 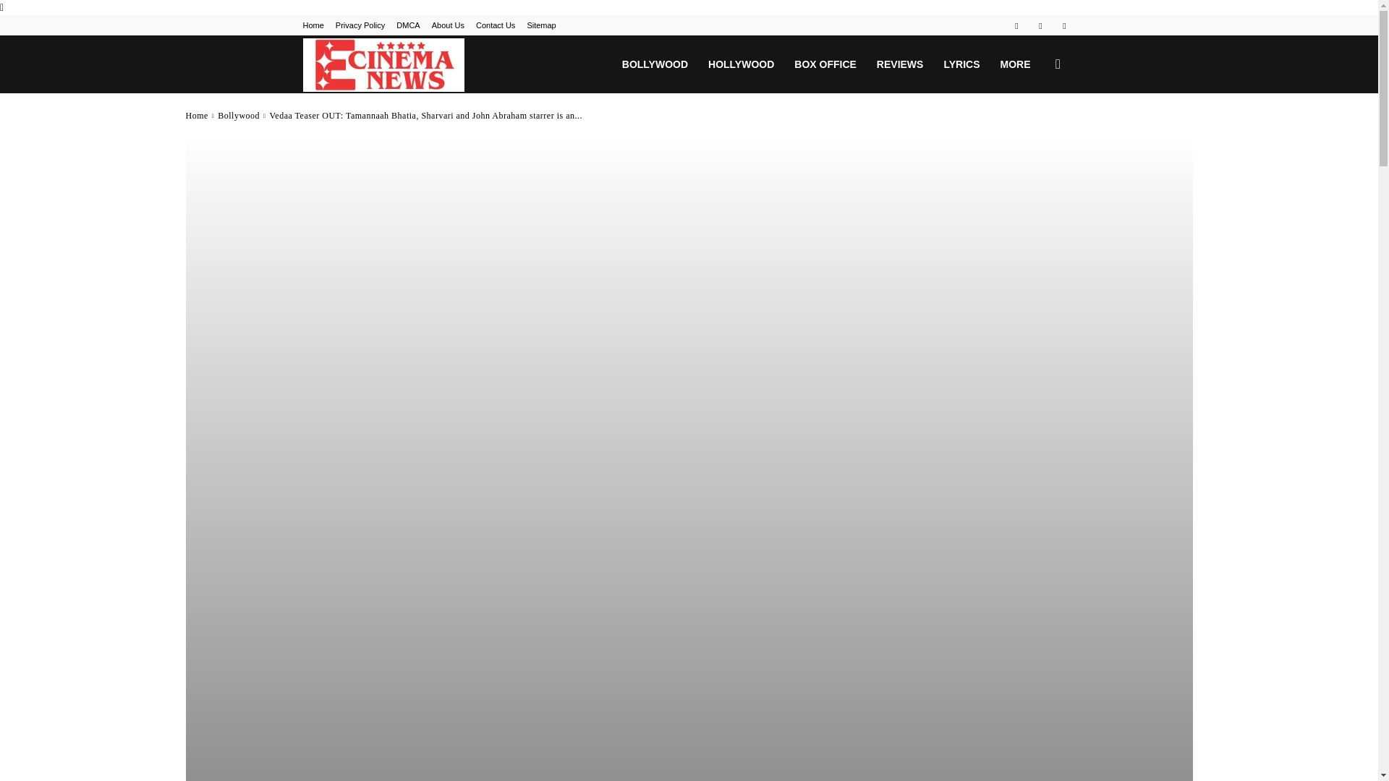 I want to click on BOX OFFICE, so click(x=825, y=64).